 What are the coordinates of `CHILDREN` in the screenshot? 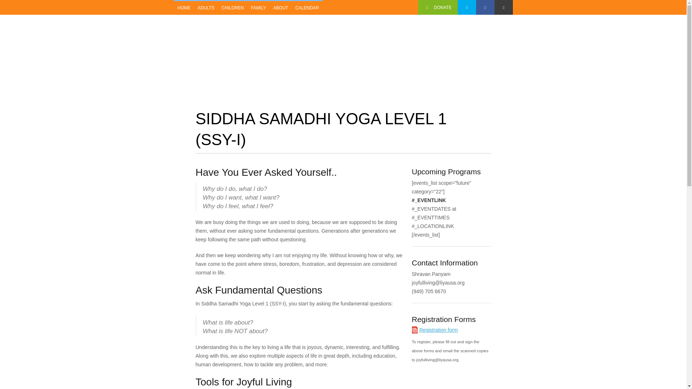 It's located at (232, 8).